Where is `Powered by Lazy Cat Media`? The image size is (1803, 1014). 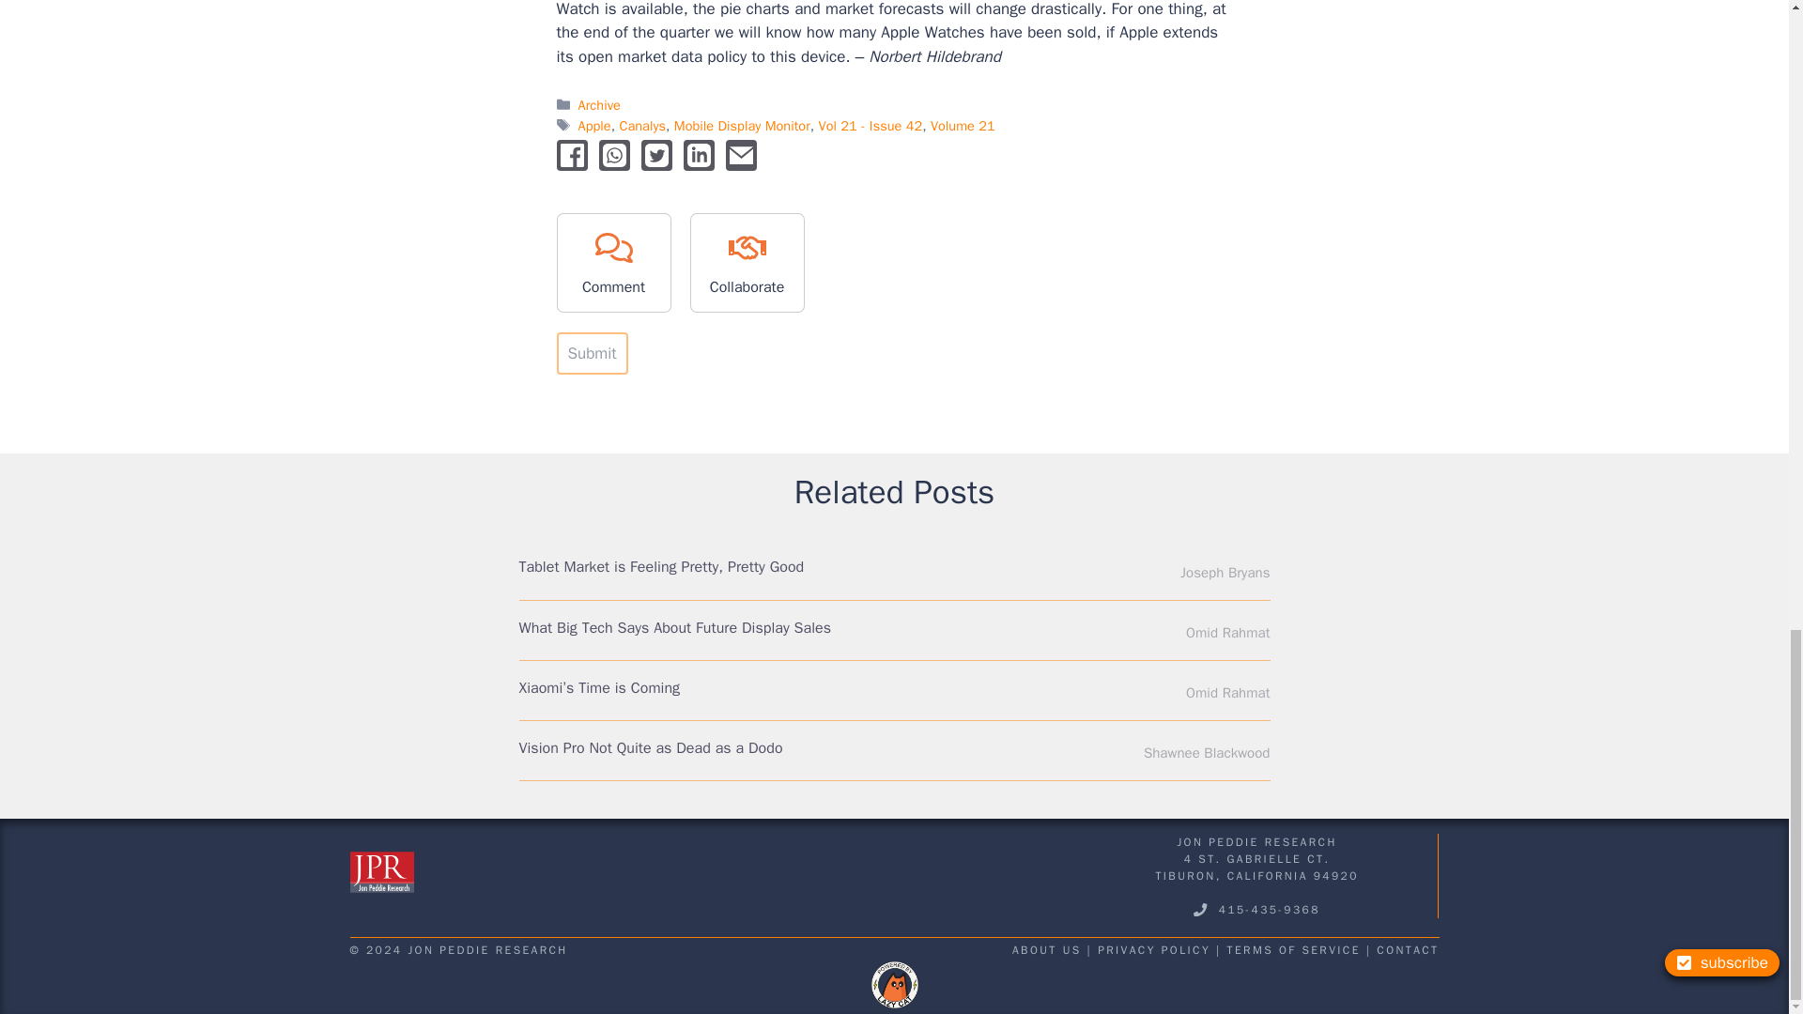
Powered by Lazy Cat Media is located at coordinates (894, 984).